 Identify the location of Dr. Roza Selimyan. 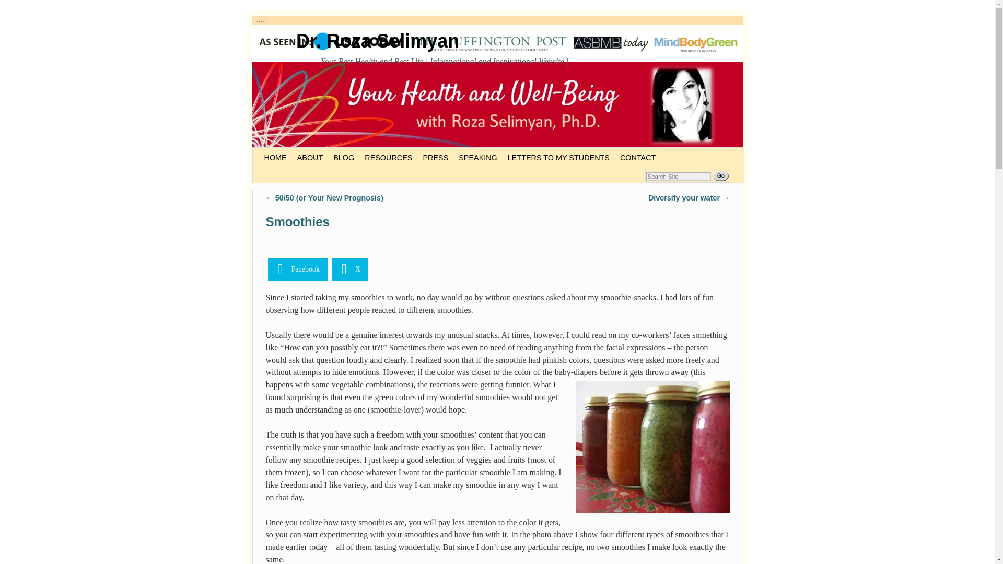
(377, 41).